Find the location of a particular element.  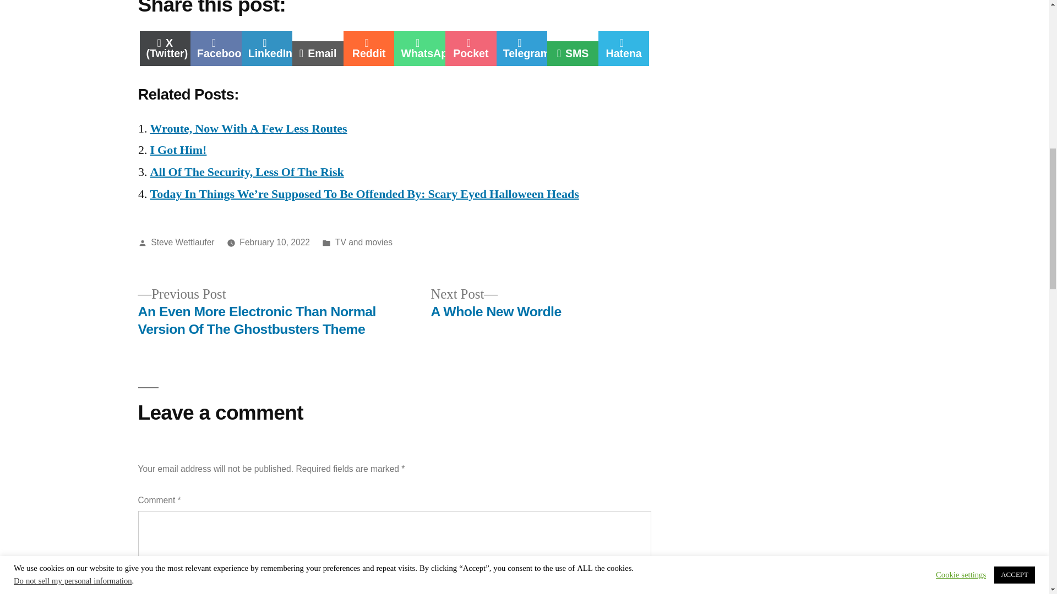

Wroute, Now With A Few Less Routes is located at coordinates (216, 48).